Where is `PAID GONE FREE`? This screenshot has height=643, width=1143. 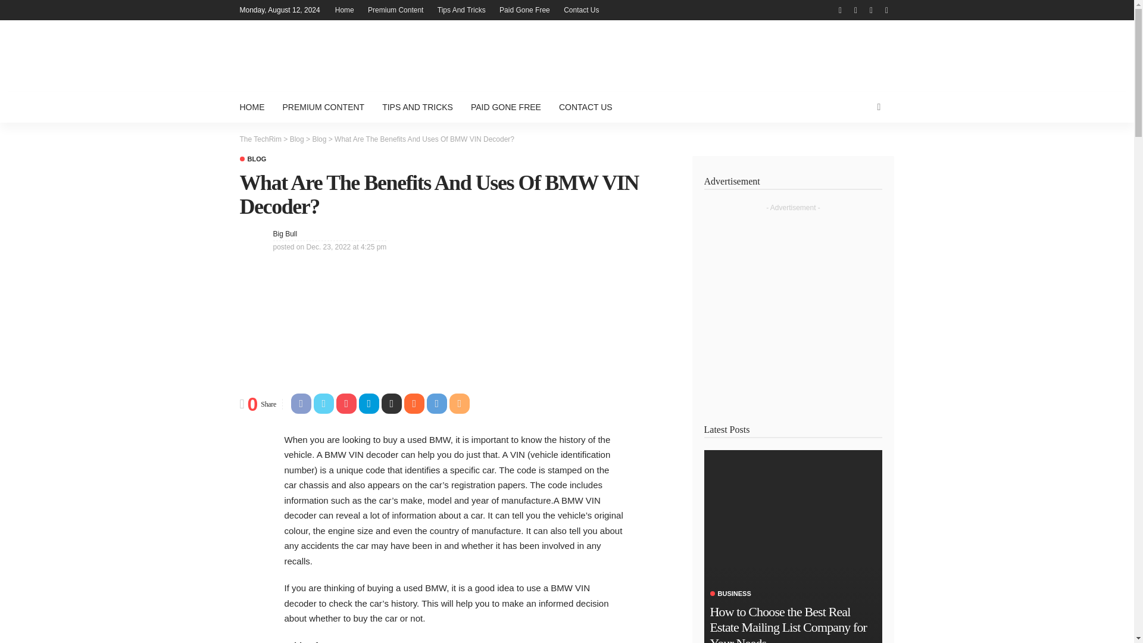 PAID GONE FREE is located at coordinates (505, 107).